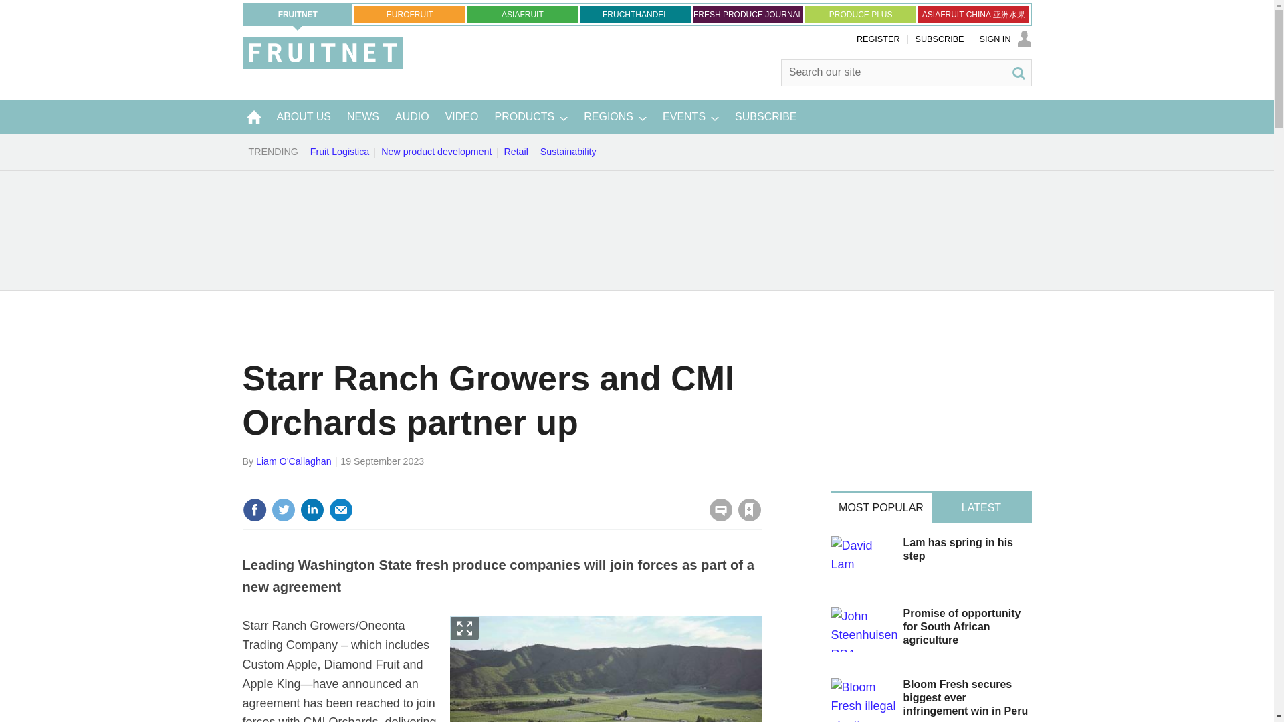 The height and width of the screenshot is (722, 1284). Describe the element at coordinates (635, 14) in the screenshot. I see `FRUCHTHANDEL` at that location.